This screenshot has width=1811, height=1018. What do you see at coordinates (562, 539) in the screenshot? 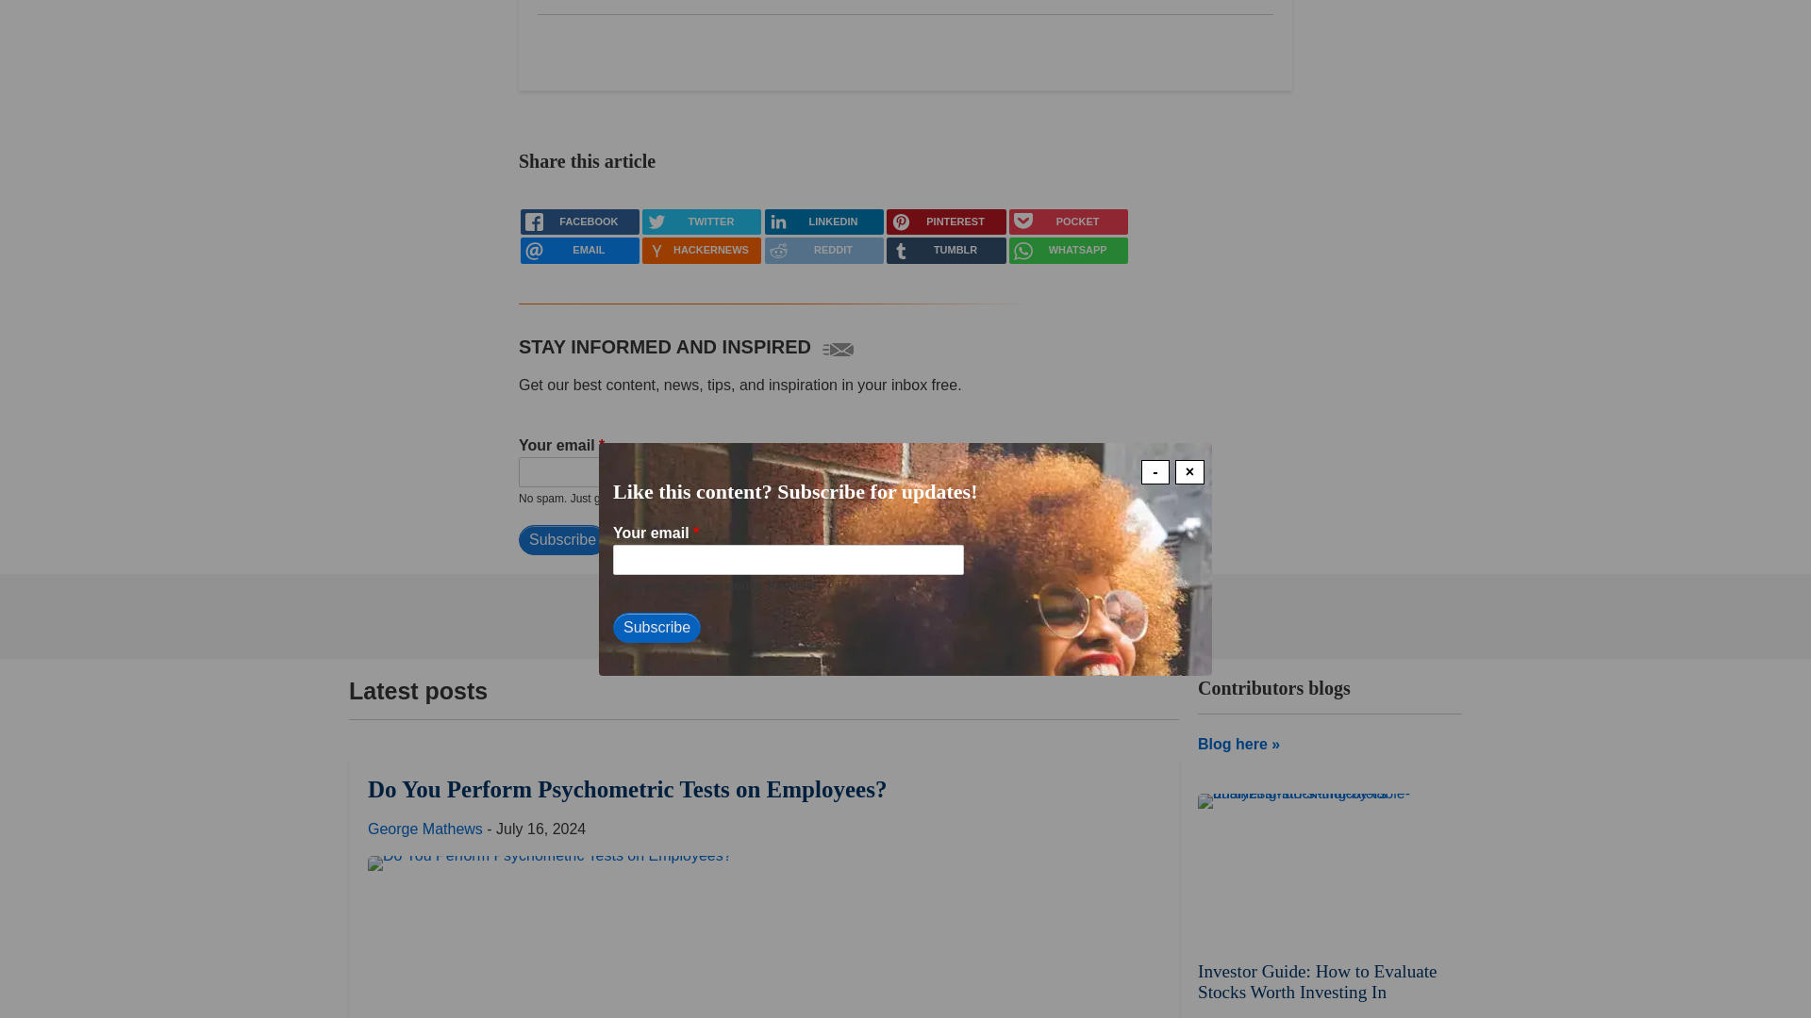
I see `Subscribe` at bounding box center [562, 539].